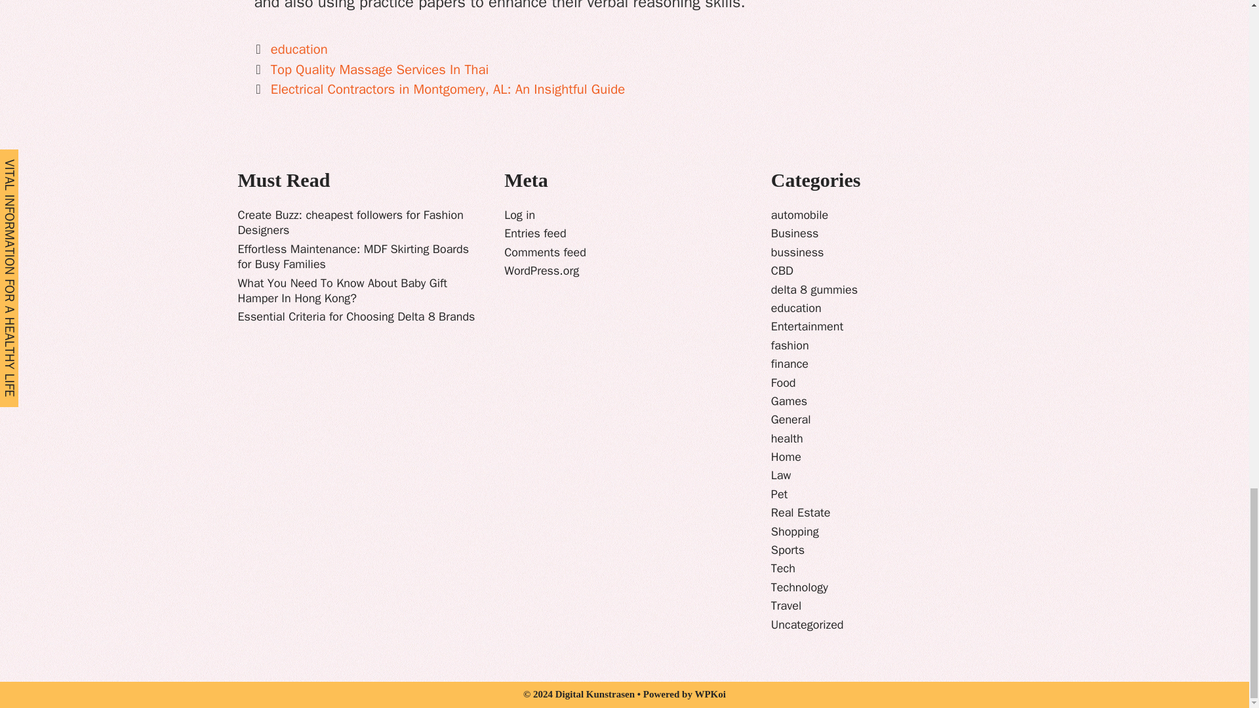 The width and height of the screenshot is (1259, 708). I want to click on Log in, so click(519, 215).